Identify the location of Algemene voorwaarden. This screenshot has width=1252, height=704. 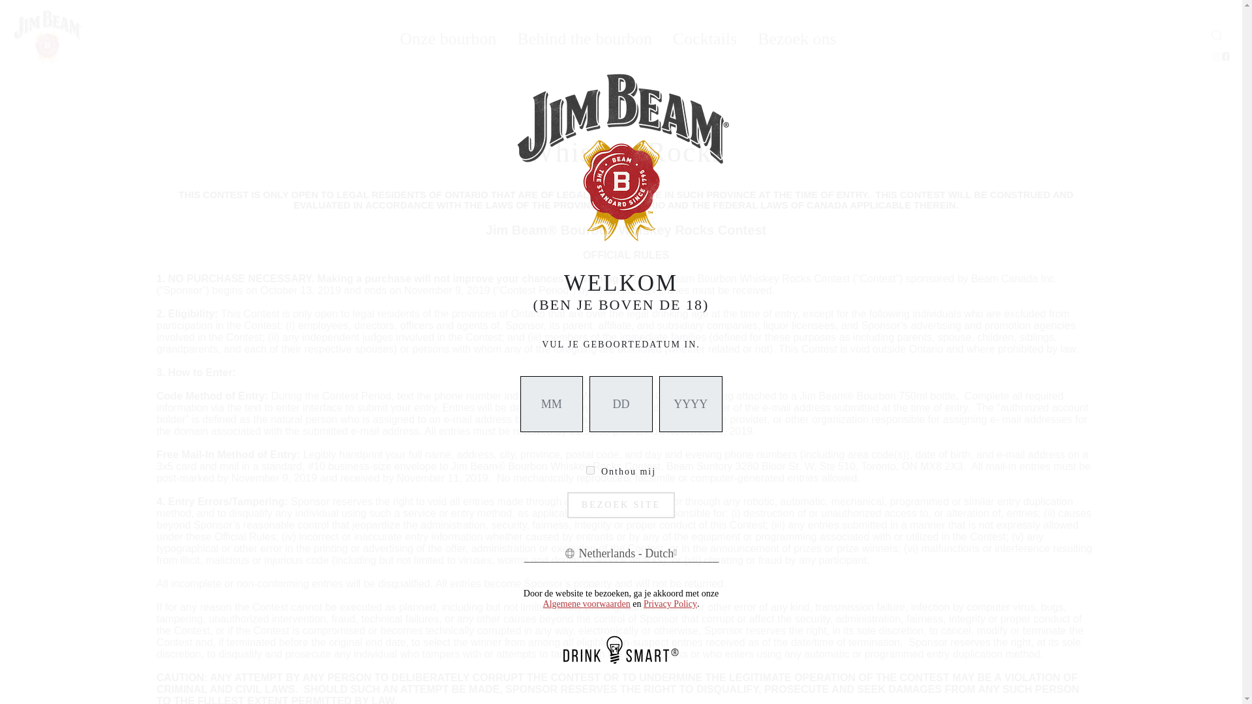
(587, 604).